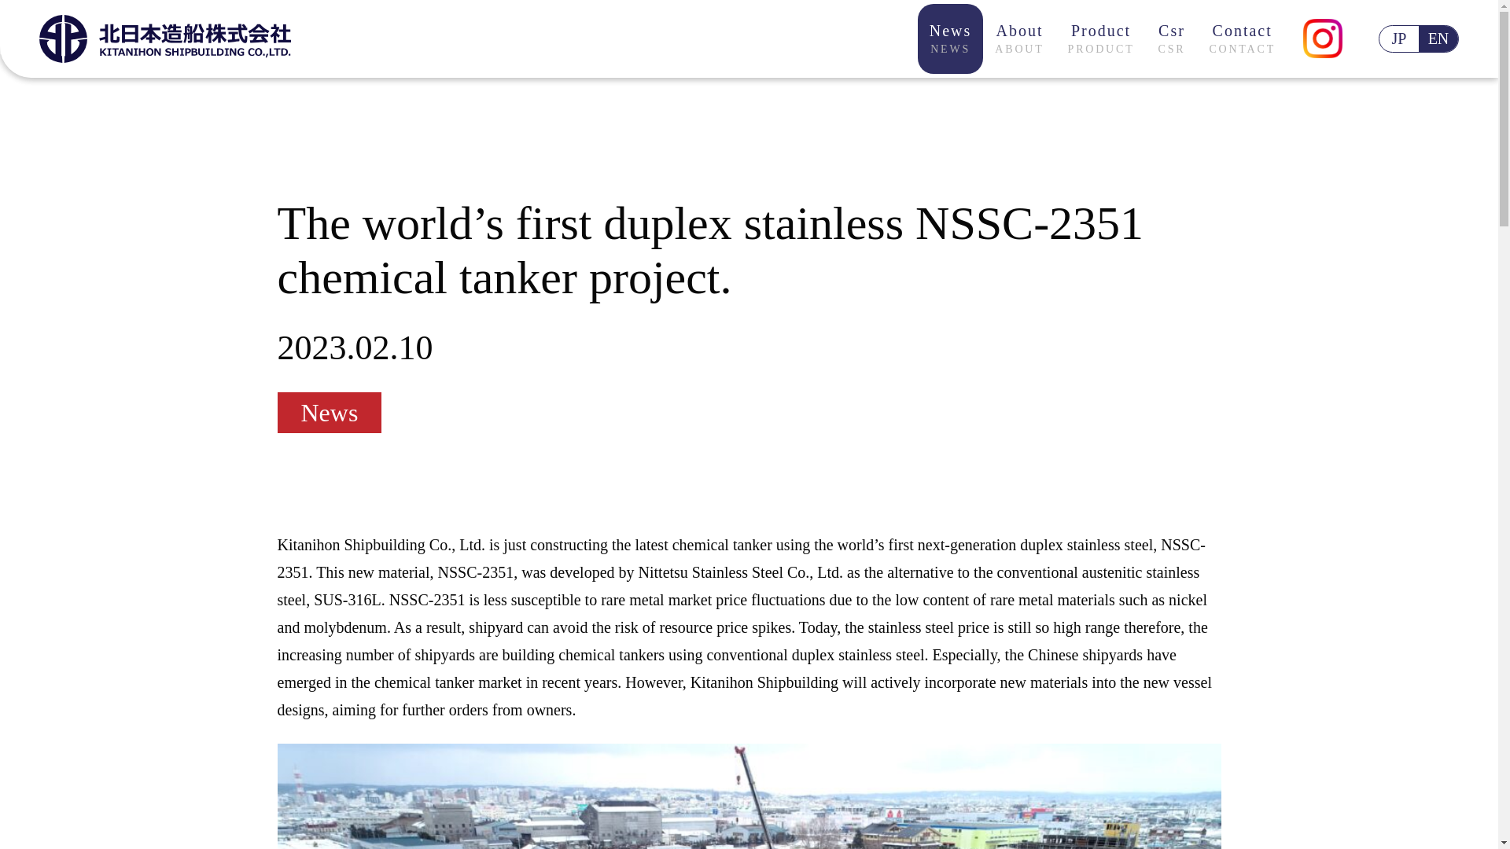 The width and height of the screenshot is (1510, 849). I want to click on Activity, so click(956, 27).